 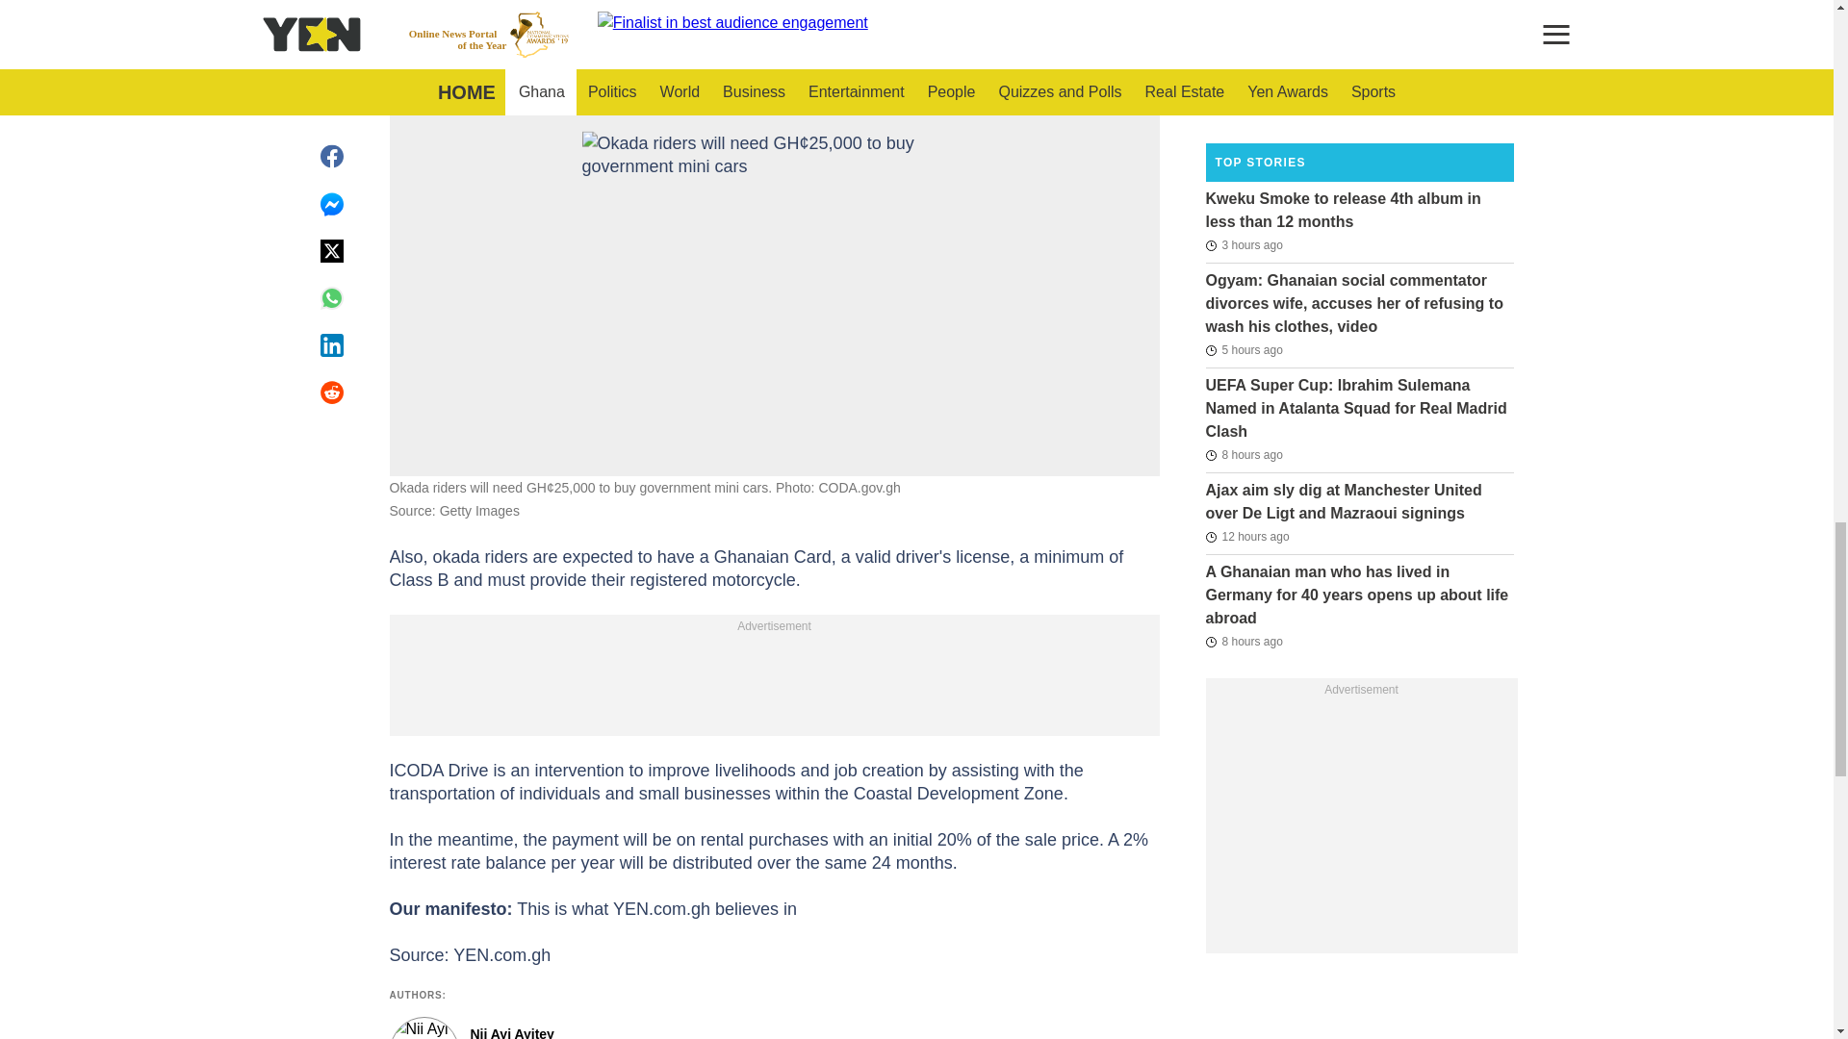 What do you see at coordinates (1245, 537) in the screenshot?
I see `2024-08-14T06:24:07Z` at bounding box center [1245, 537].